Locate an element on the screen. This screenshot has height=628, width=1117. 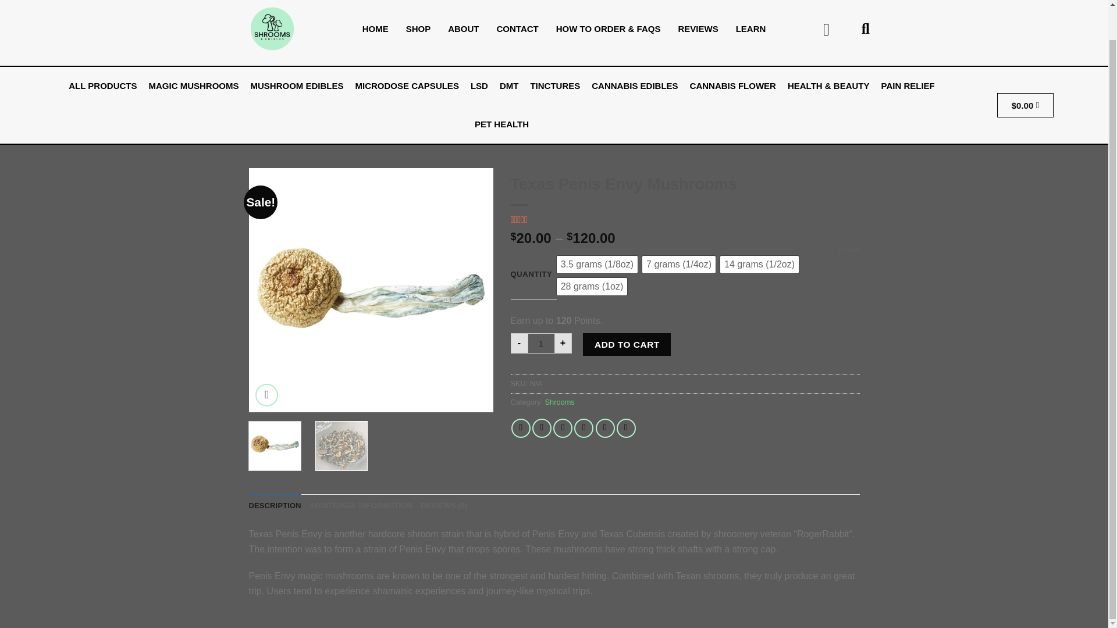
CANNABIS FLOWER is located at coordinates (733, 86).